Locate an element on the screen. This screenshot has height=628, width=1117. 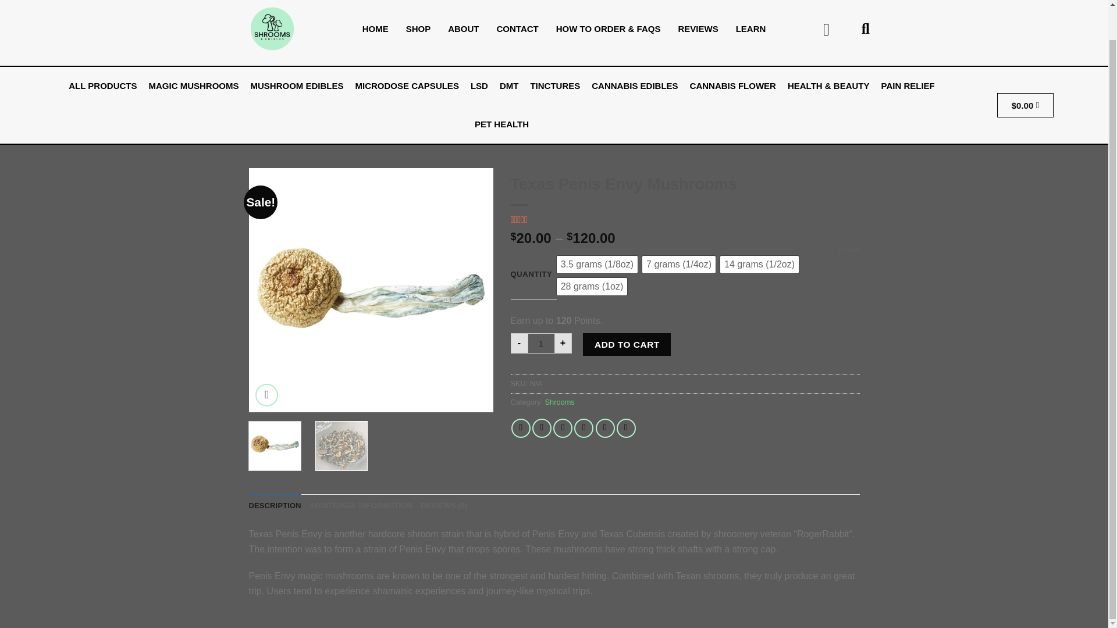
CANNABIS FLOWER is located at coordinates (733, 86).